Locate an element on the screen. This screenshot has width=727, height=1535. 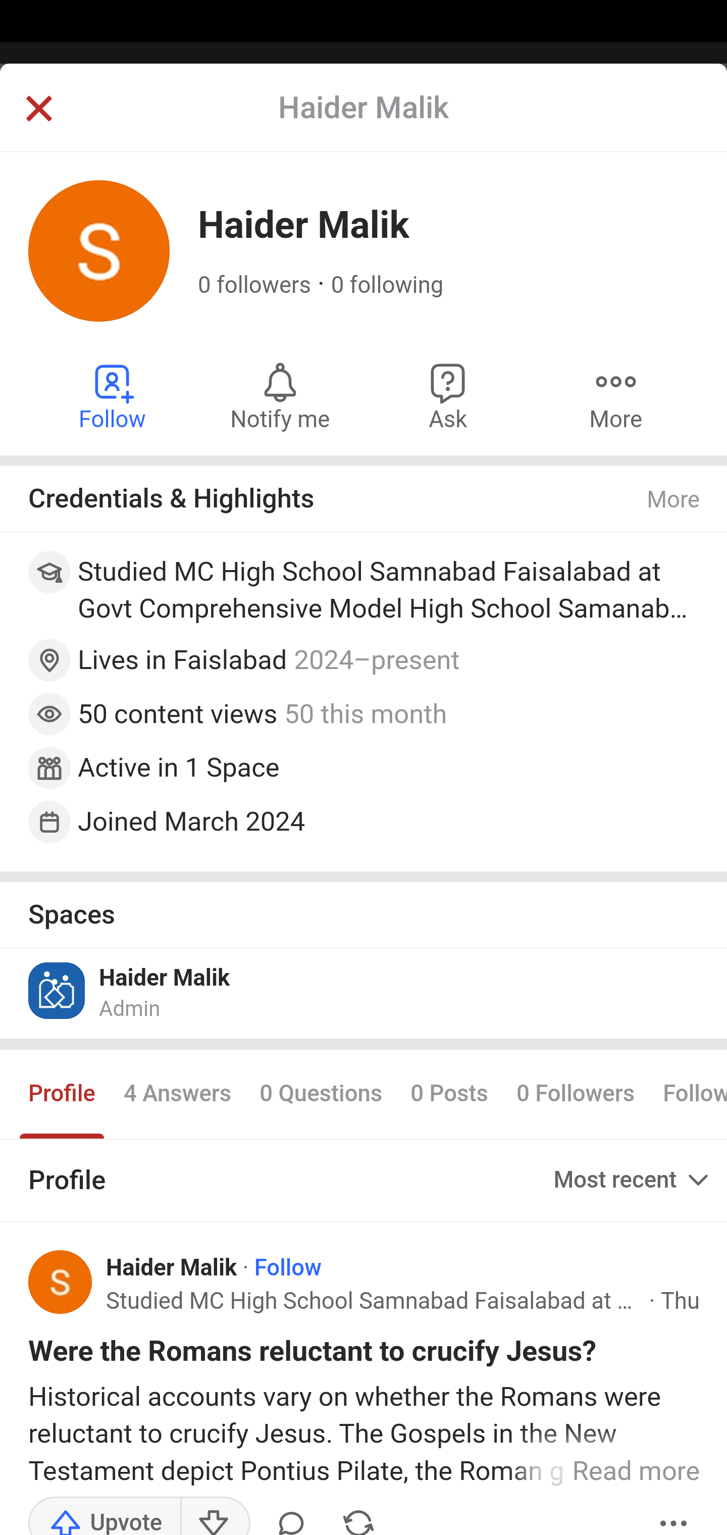
0 Posts is located at coordinates (449, 1094).